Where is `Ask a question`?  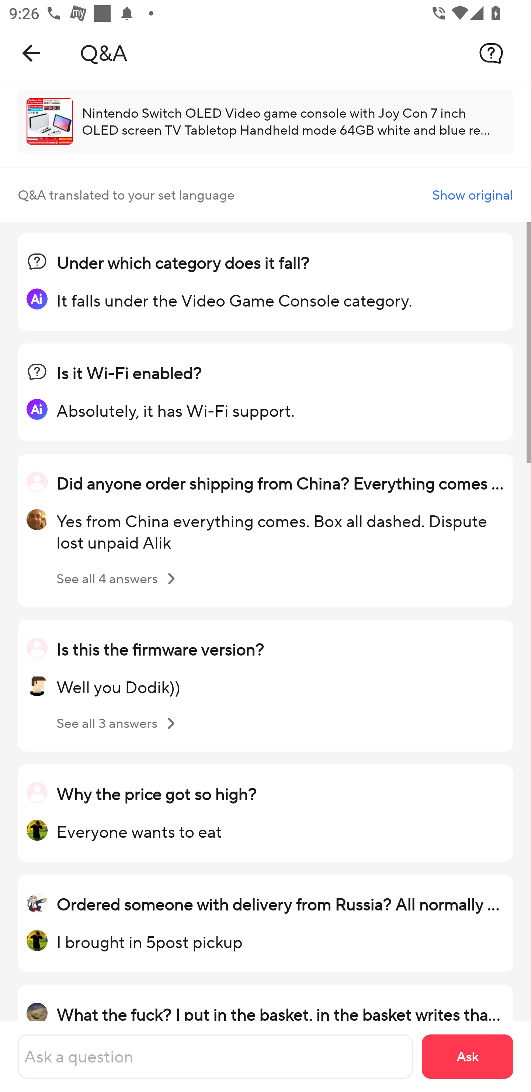
Ask a question is located at coordinates (215, 1057).